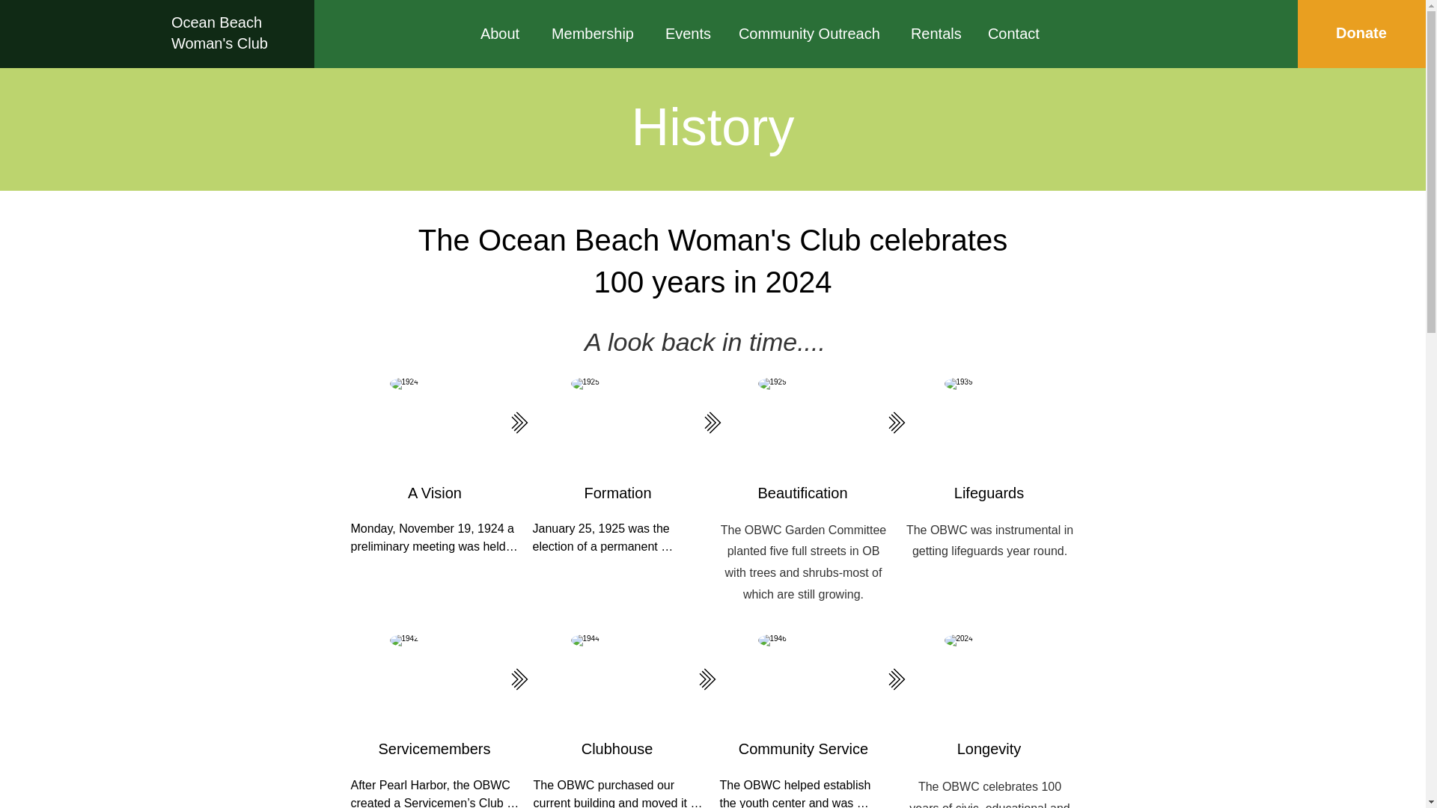 The width and height of the screenshot is (1437, 808). What do you see at coordinates (813, 33) in the screenshot?
I see `Community Outreach` at bounding box center [813, 33].